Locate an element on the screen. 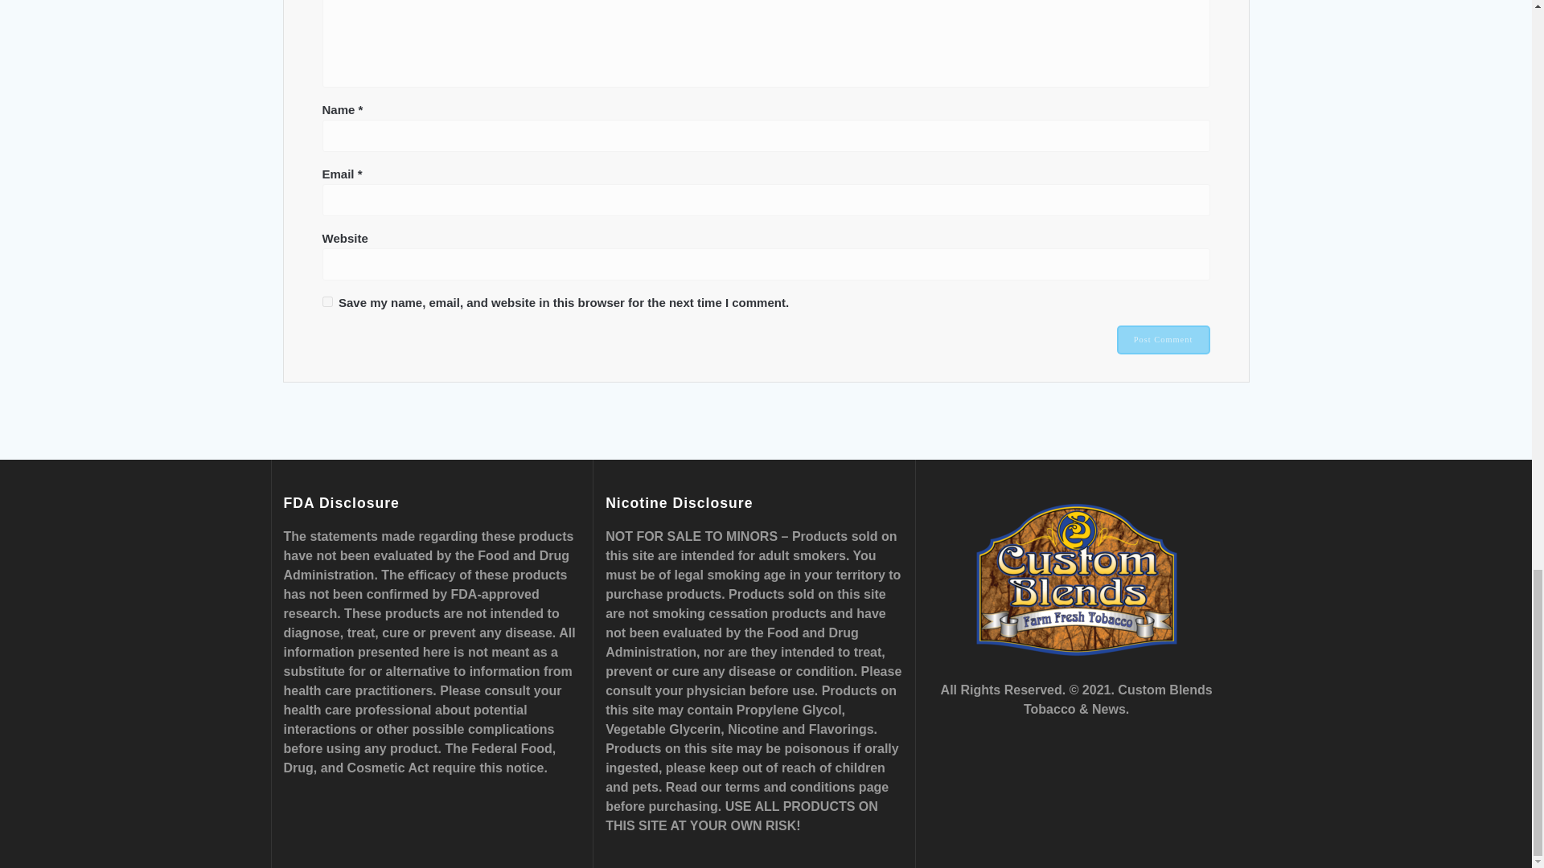 The image size is (1544, 868). Post Comment is located at coordinates (1163, 339).